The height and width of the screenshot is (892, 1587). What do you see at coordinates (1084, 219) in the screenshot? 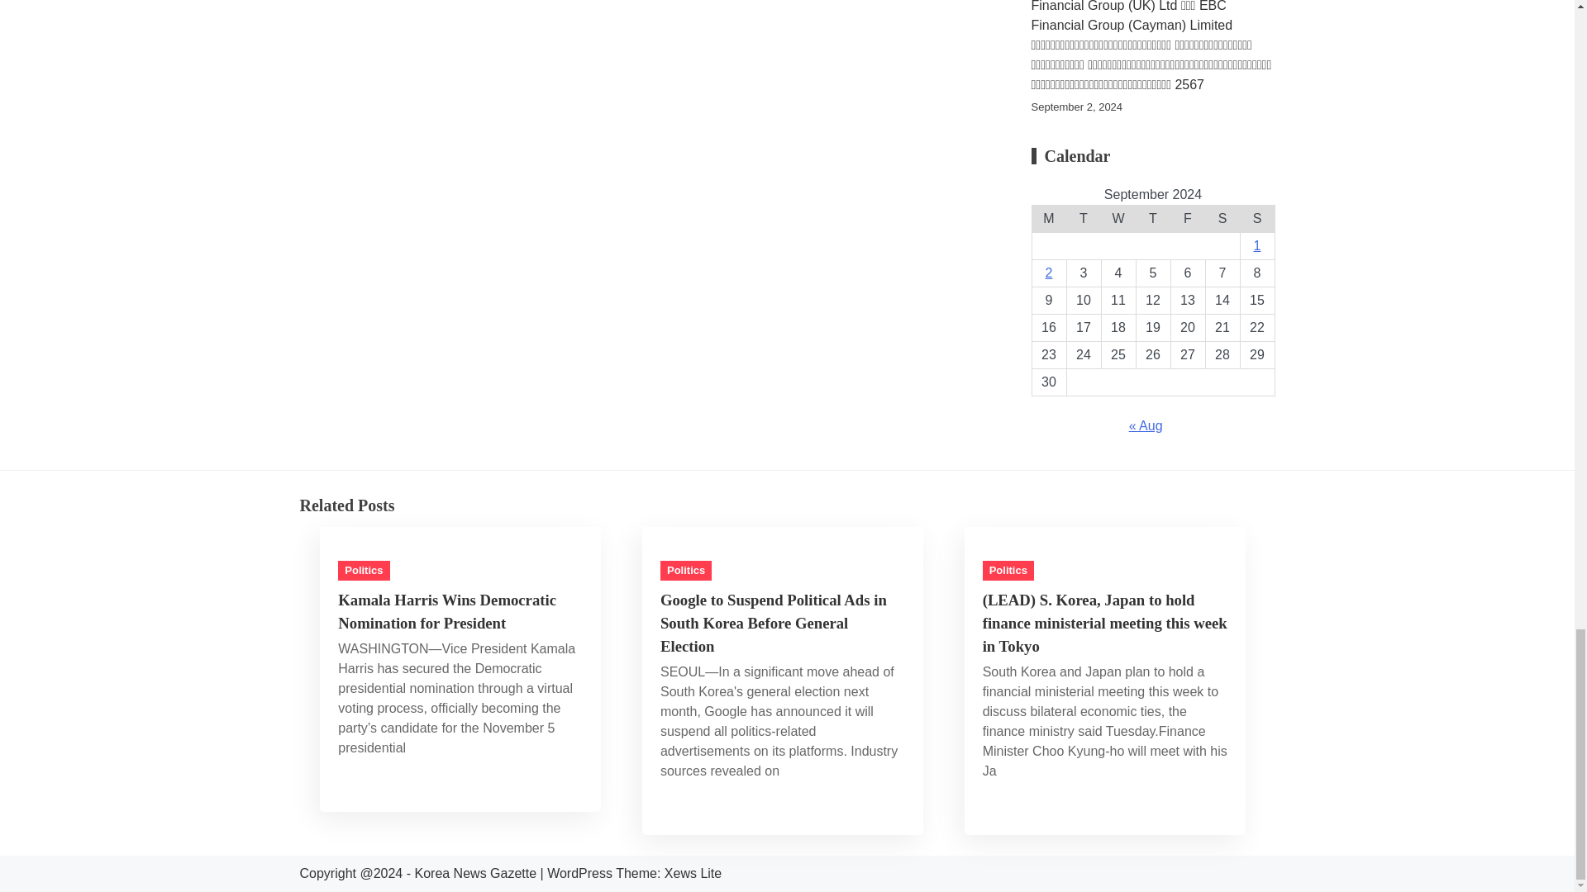
I see `Tuesday` at bounding box center [1084, 219].